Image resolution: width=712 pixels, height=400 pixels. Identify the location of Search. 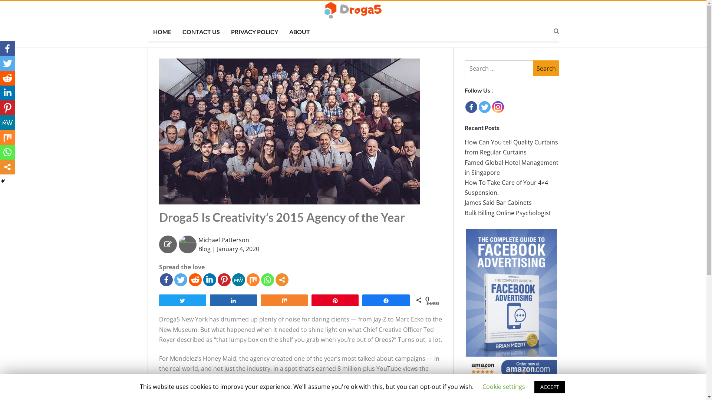
(390, 211).